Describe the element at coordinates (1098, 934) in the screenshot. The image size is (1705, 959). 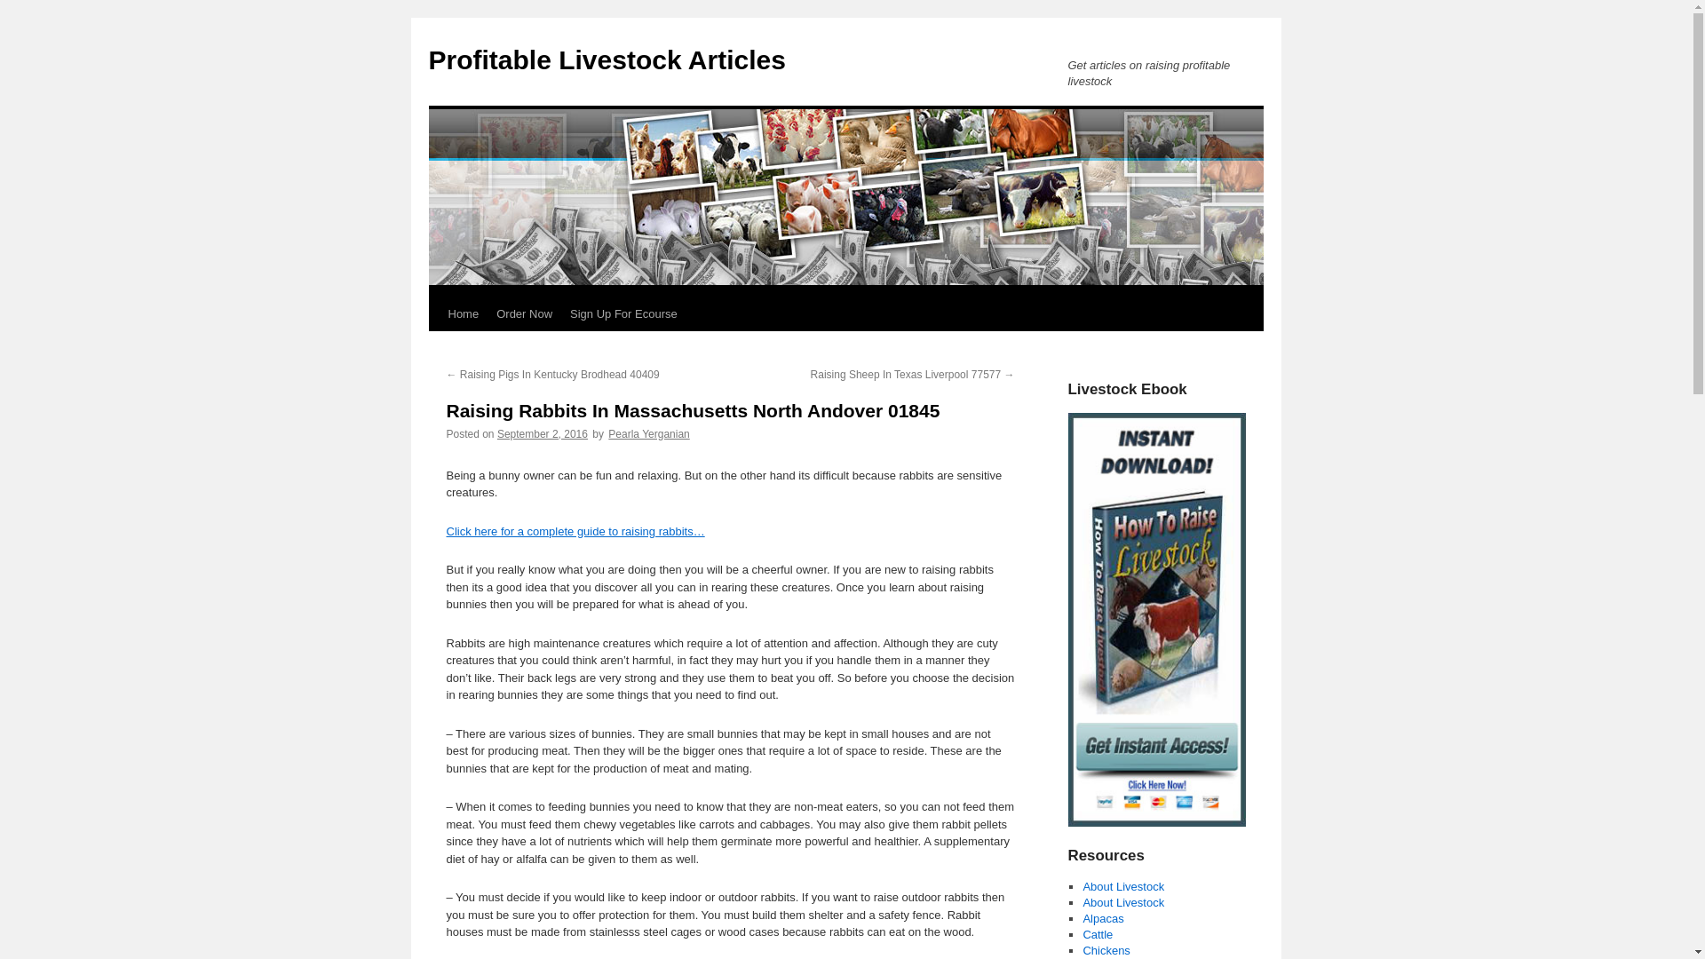
I see `Cattle` at that location.